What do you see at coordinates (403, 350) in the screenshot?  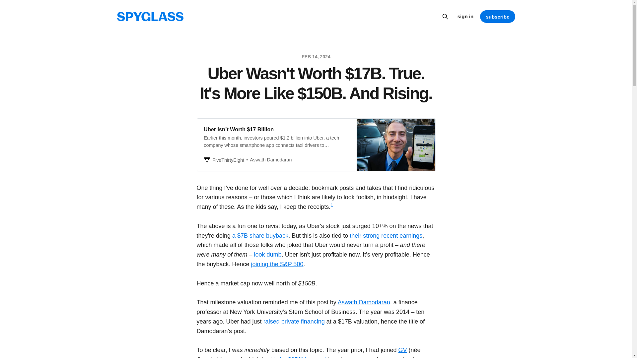 I see `GV` at bounding box center [403, 350].